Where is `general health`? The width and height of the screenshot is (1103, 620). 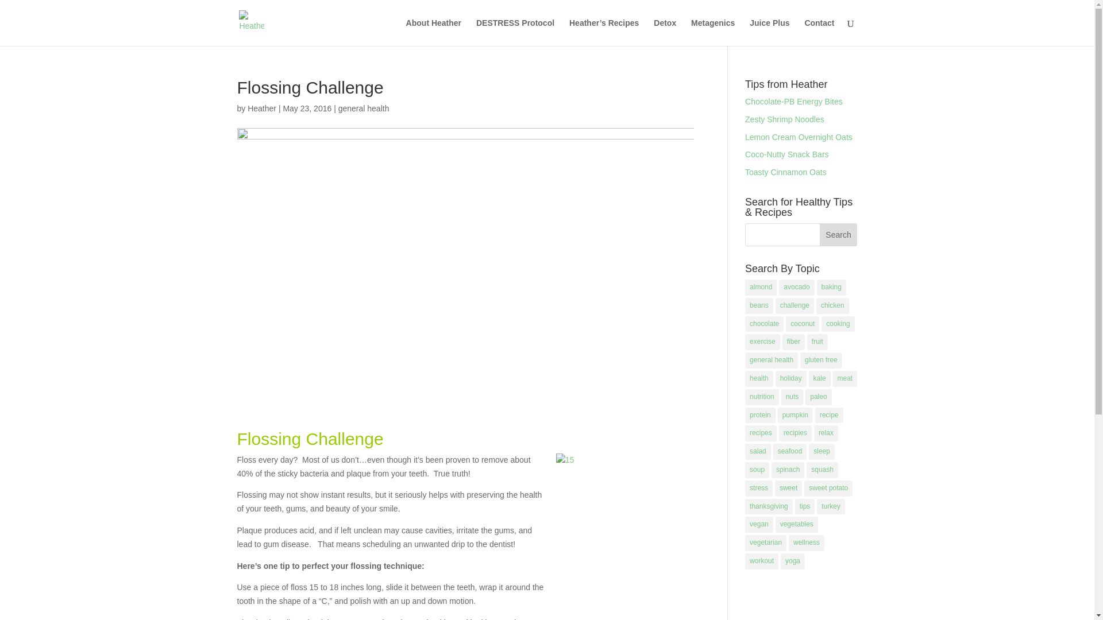 general health is located at coordinates (364, 108).